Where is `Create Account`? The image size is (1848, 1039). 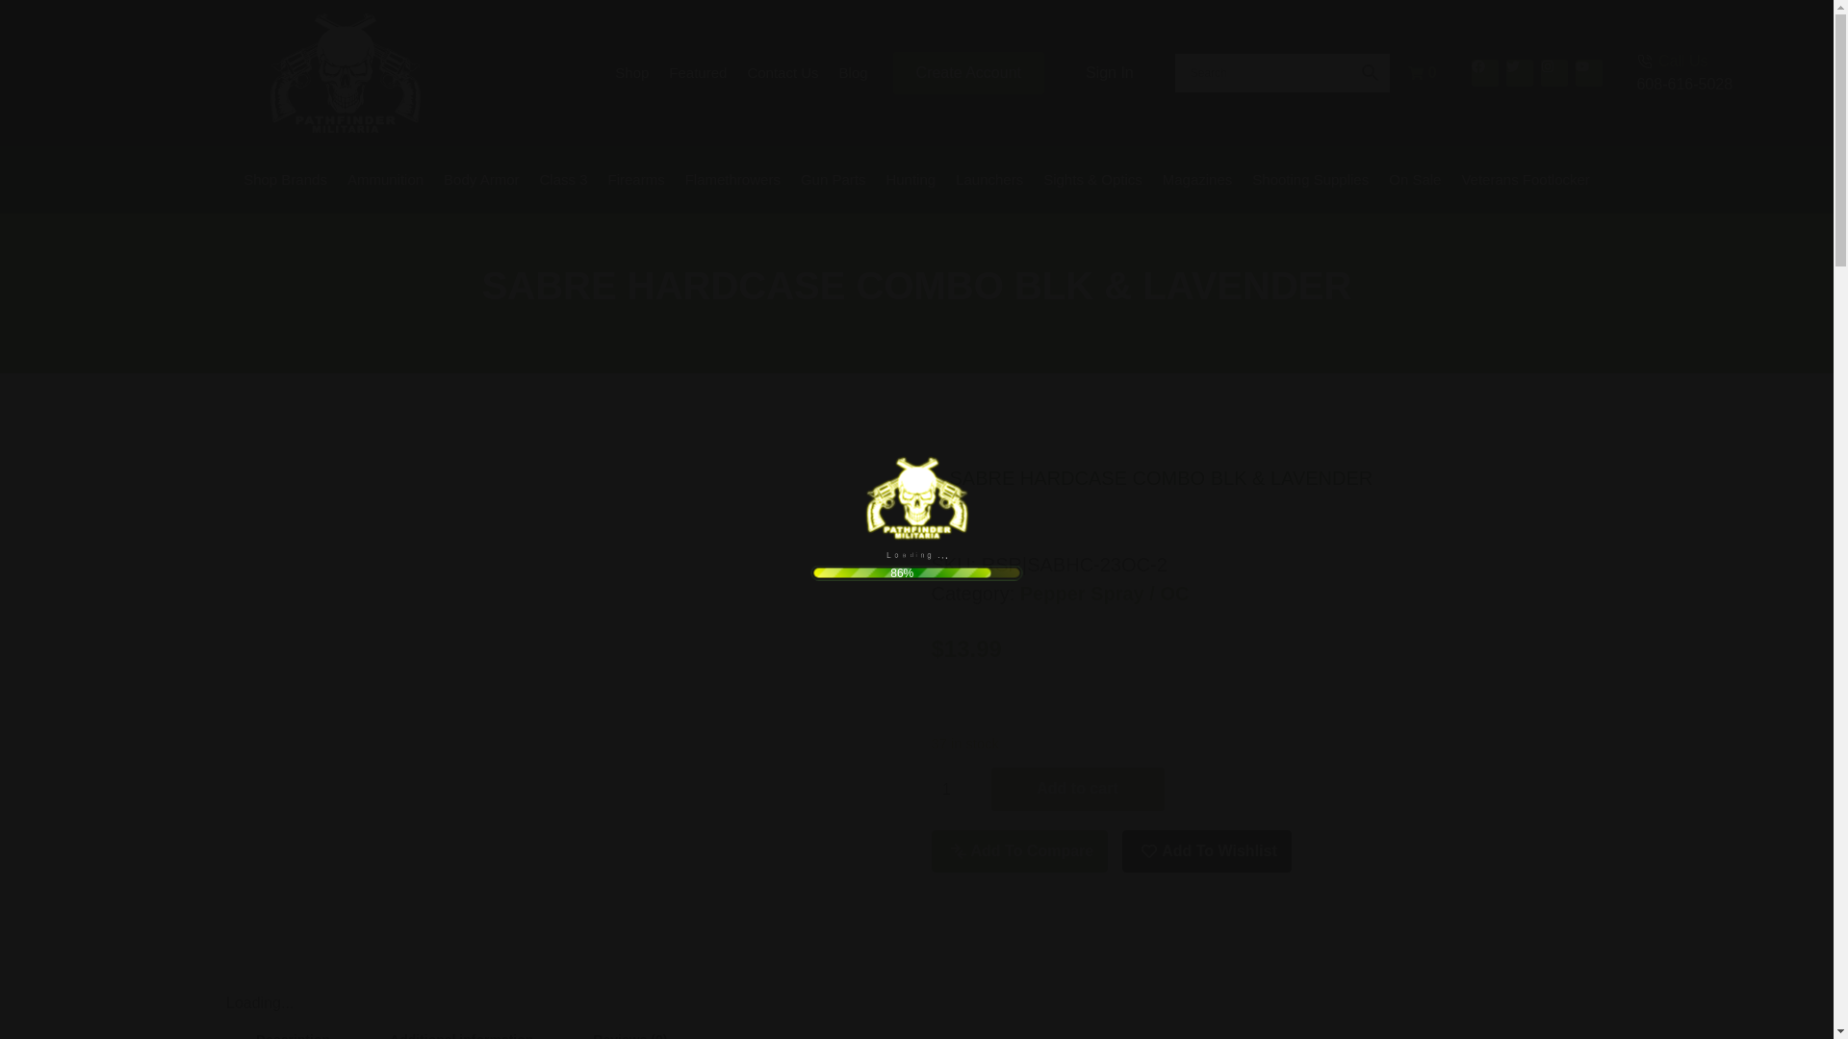 Create Account is located at coordinates (968, 73).